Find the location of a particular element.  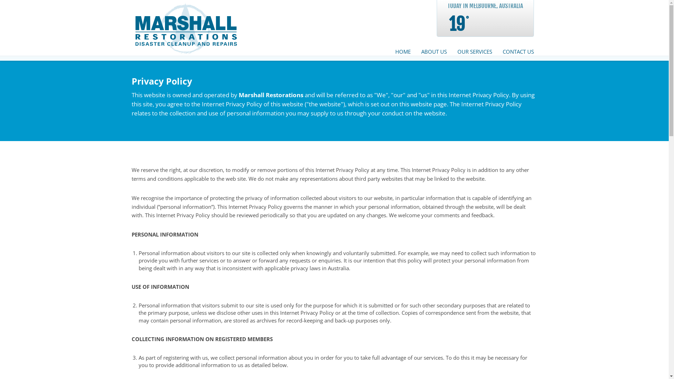

OUR SERVICES is located at coordinates (475, 52).